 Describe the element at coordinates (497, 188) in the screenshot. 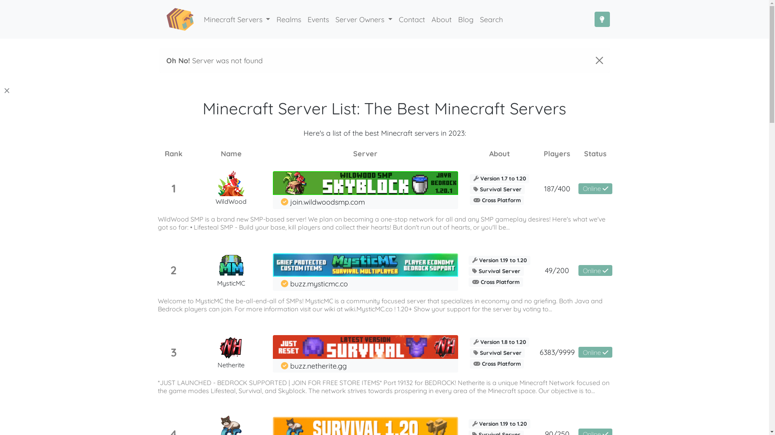

I see `Survival Server` at that location.